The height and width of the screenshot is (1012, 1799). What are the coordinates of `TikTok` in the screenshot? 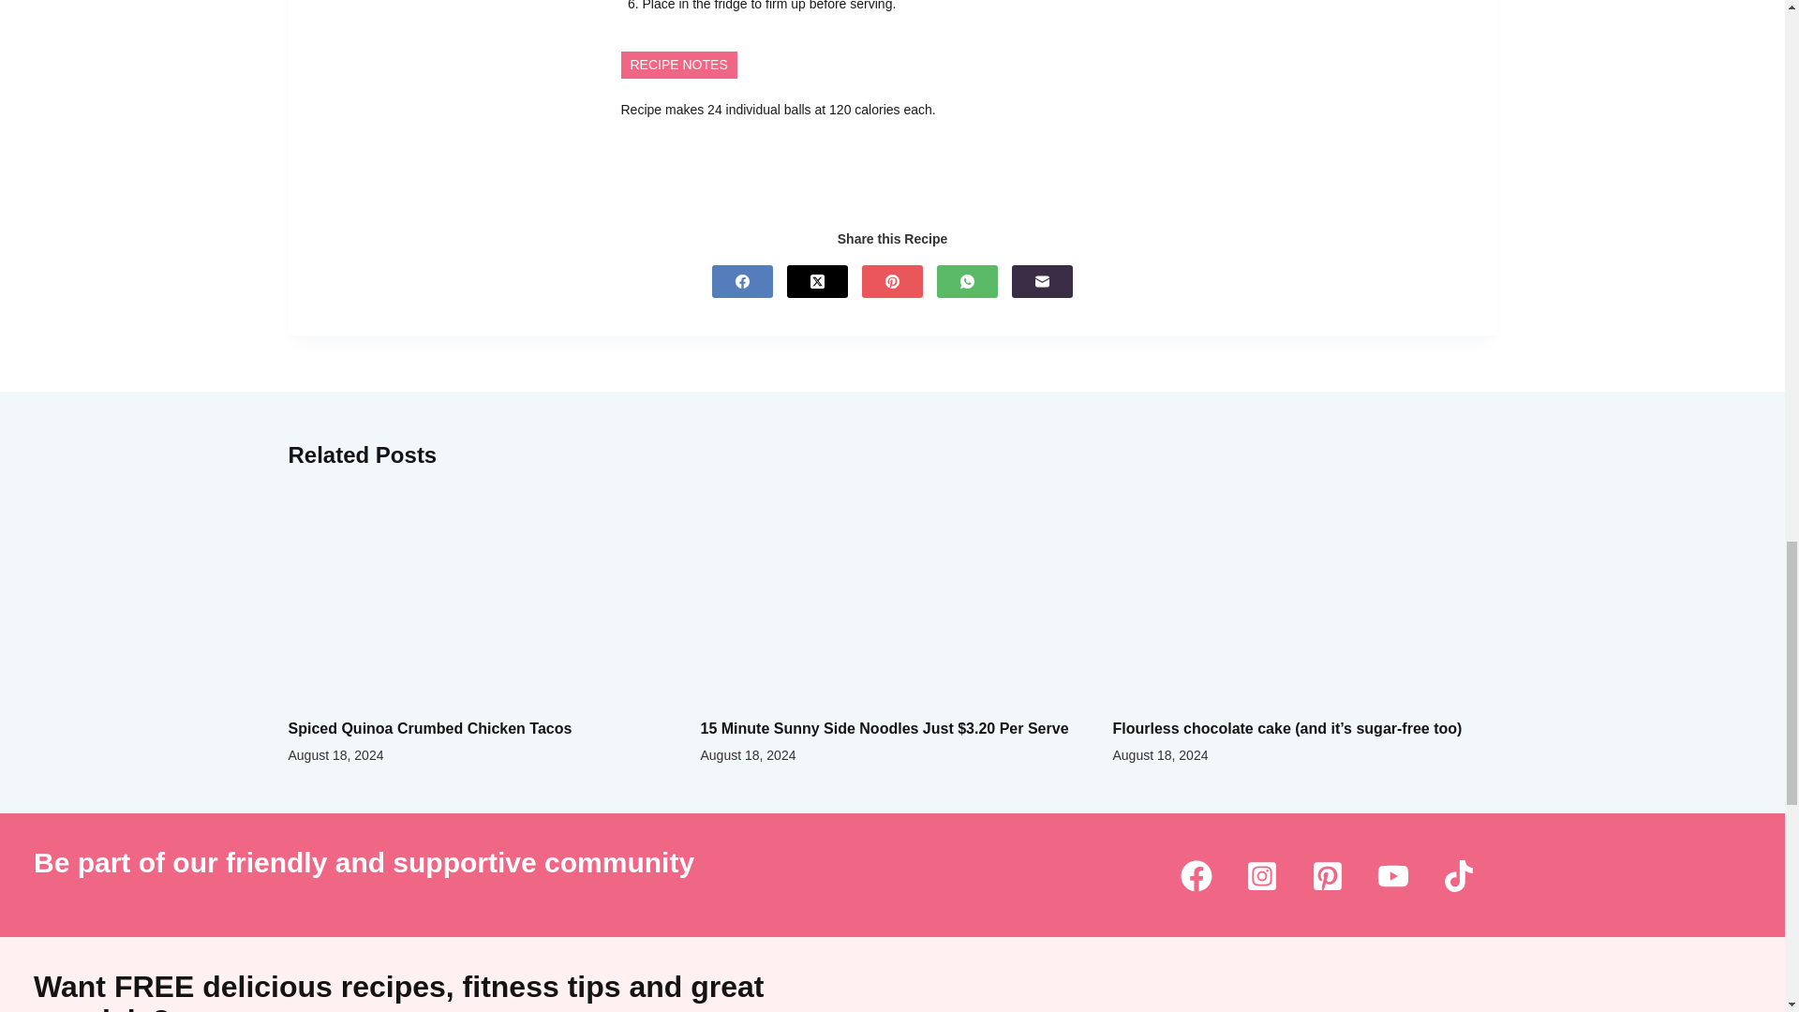 It's located at (1458, 876).